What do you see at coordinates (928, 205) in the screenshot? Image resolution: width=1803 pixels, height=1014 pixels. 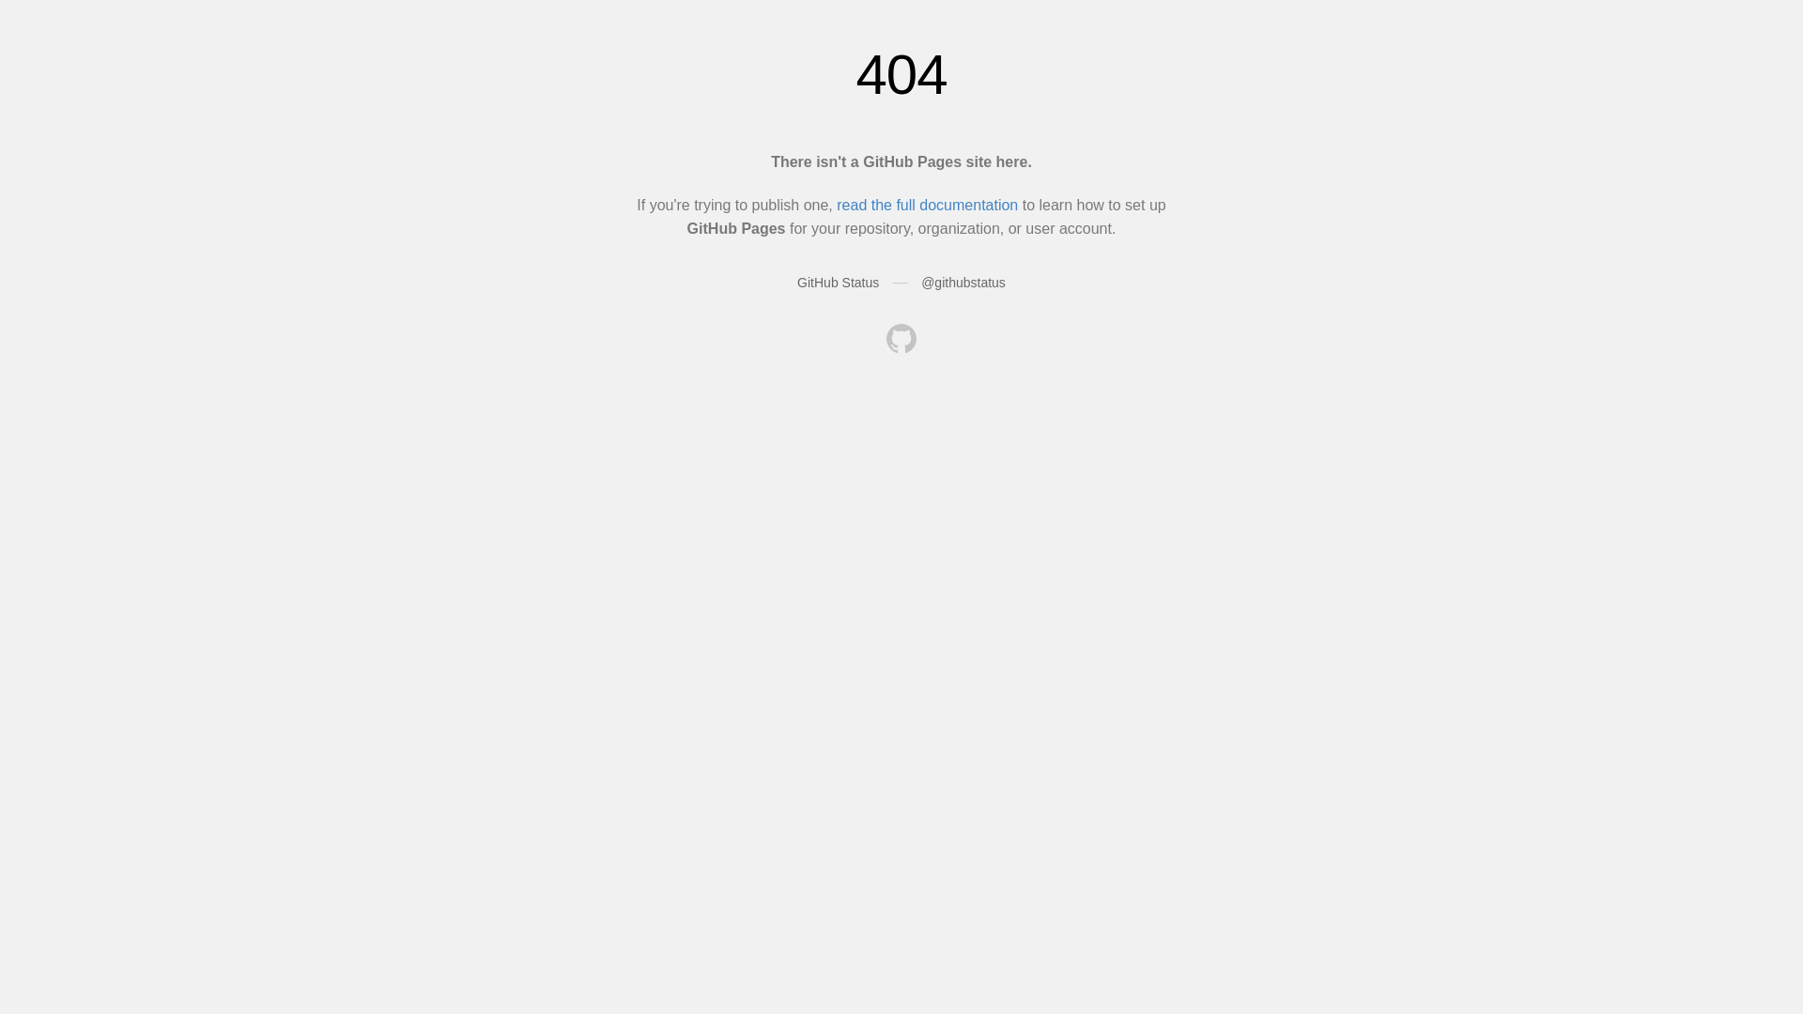 I see `read the full documentation` at bounding box center [928, 205].